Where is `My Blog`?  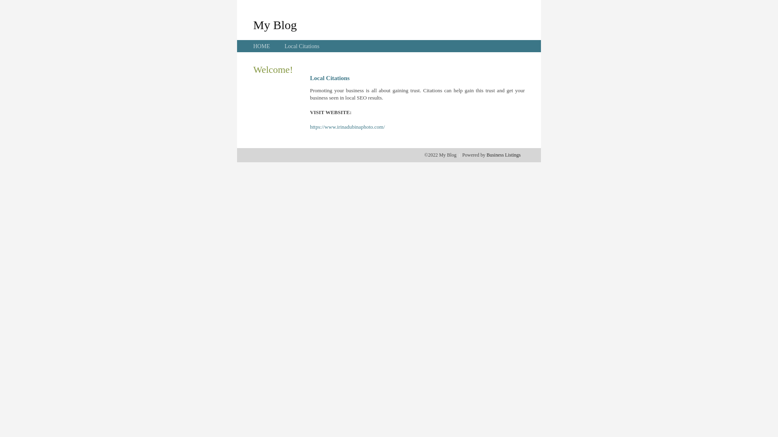 My Blog is located at coordinates (275, 25).